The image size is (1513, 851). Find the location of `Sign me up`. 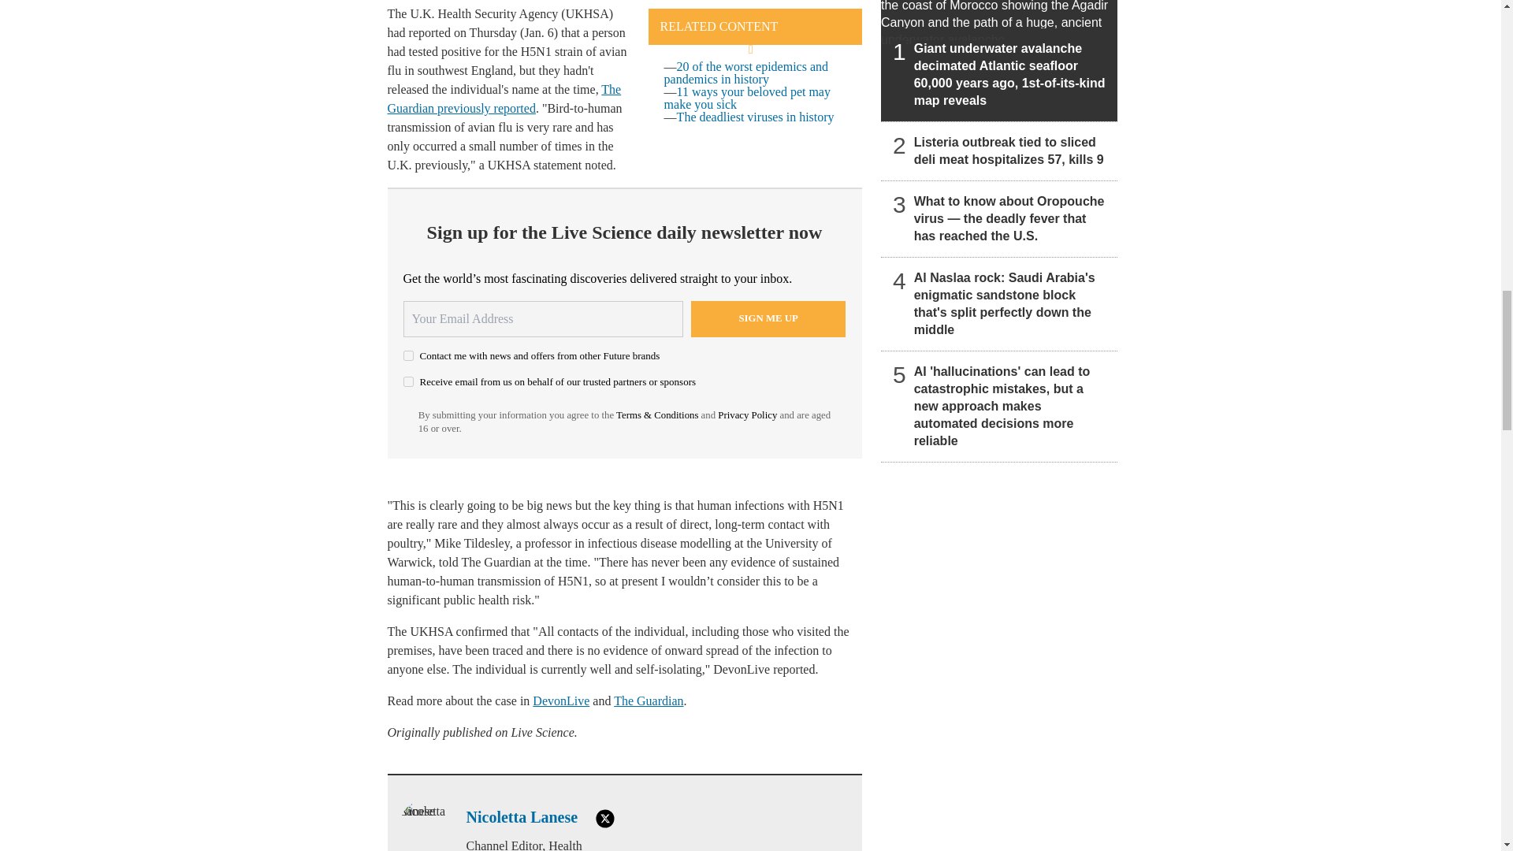

Sign me up is located at coordinates (768, 318).